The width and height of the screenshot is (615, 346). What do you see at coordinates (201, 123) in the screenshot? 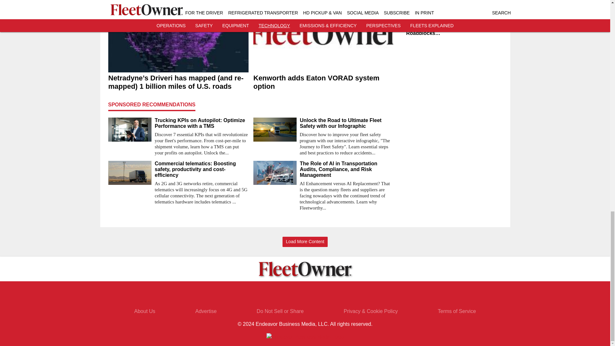
I see `Trucking KPIs on Autopilot: Optimize Performance with a TMS` at bounding box center [201, 123].